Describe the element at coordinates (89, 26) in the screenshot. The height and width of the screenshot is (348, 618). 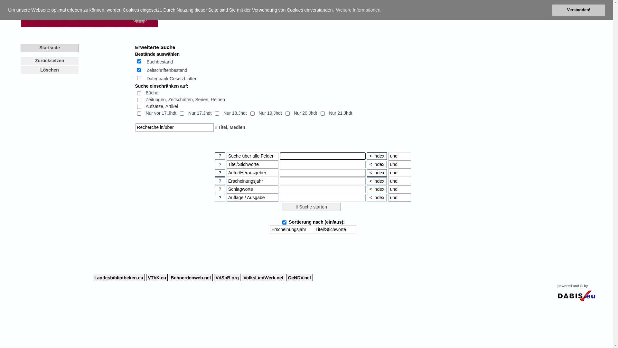
I see `Zentralbibliothek Oberster Gerichtshof` at that location.